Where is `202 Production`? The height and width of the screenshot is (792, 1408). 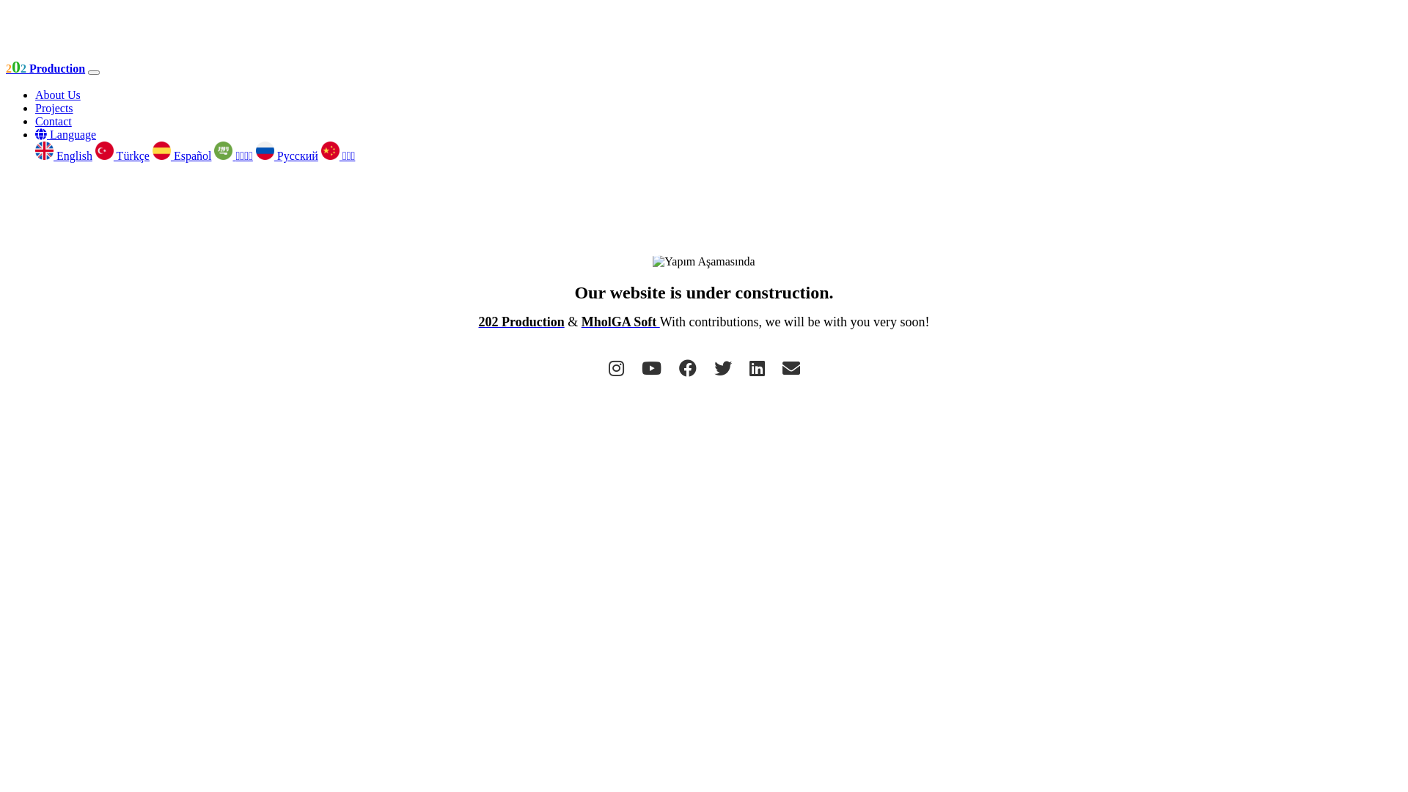
202 Production is located at coordinates (45, 69).